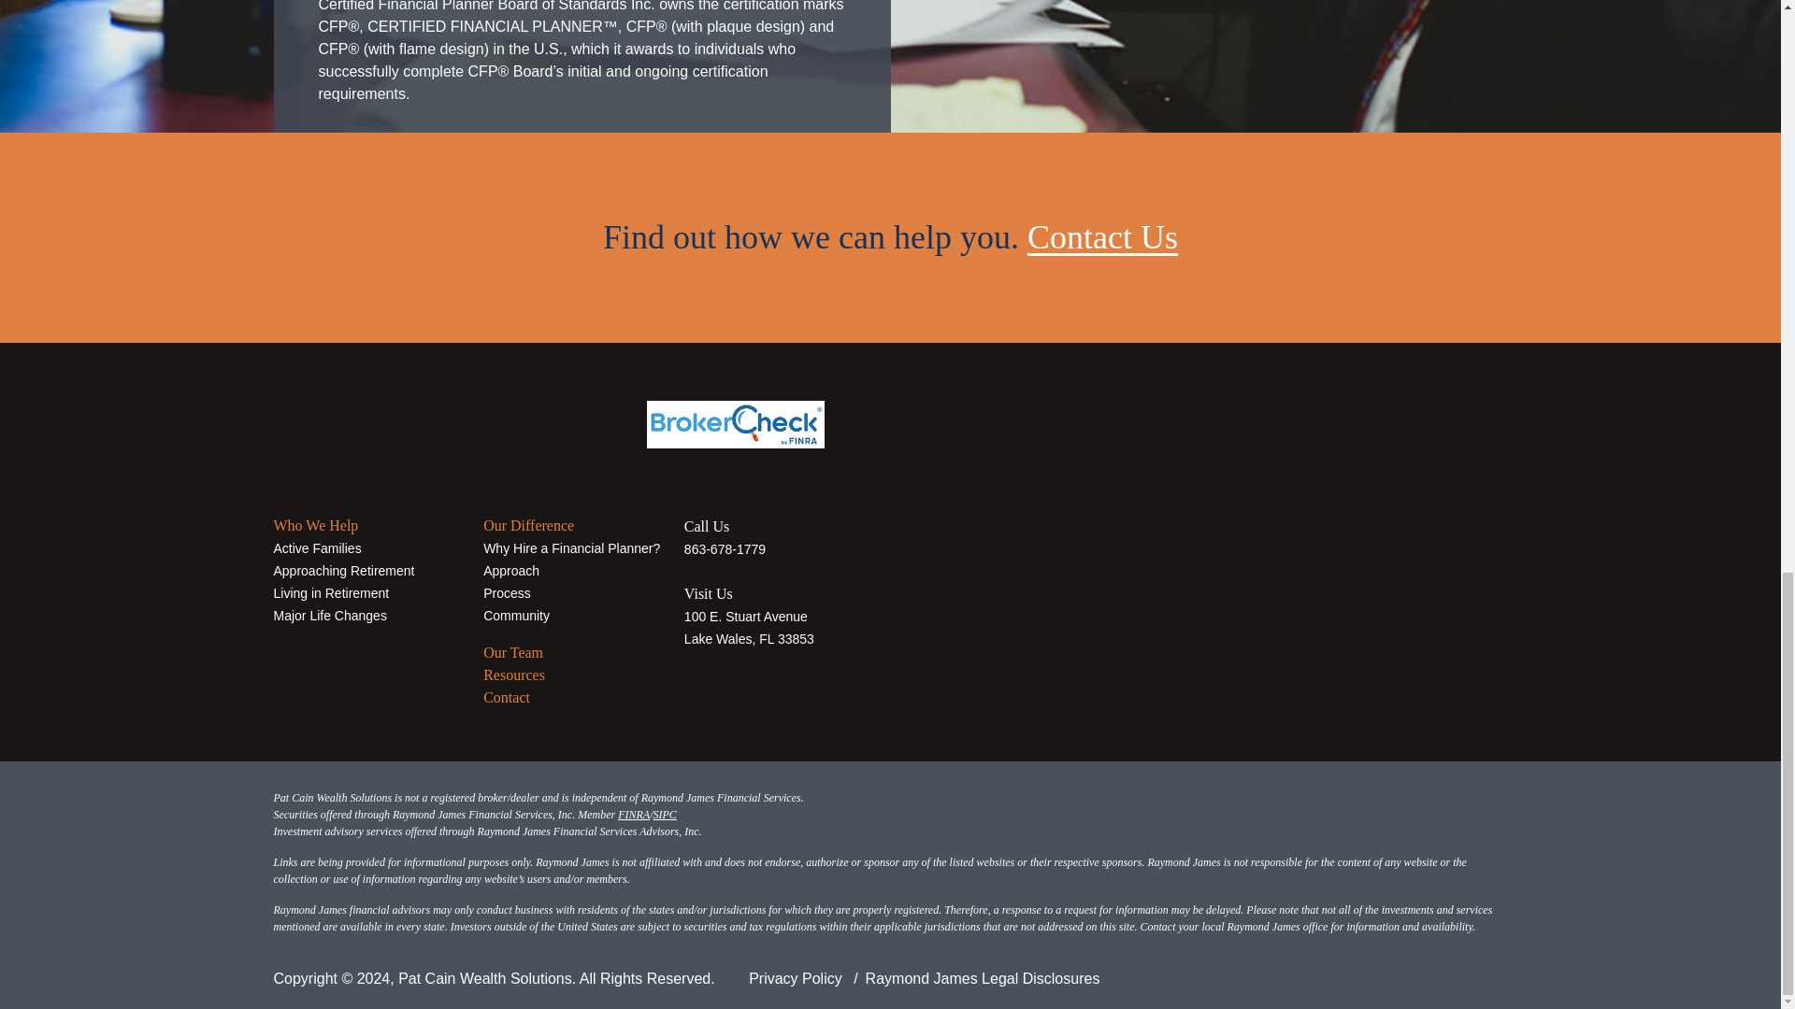 The height and width of the screenshot is (1009, 1795). What do you see at coordinates (528, 525) in the screenshot?
I see `Our Difference` at bounding box center [528, 525].